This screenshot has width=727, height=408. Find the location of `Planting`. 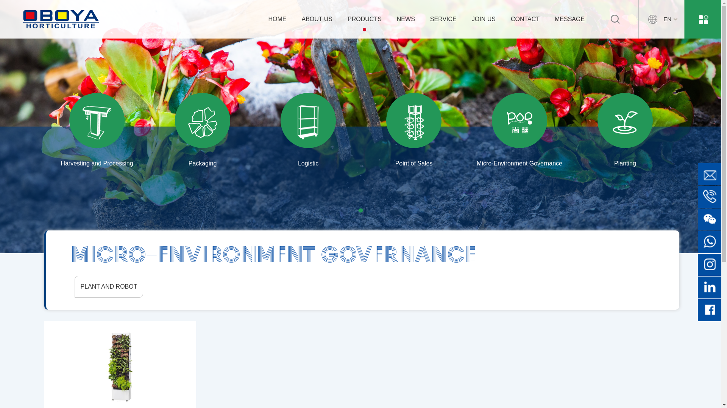

Planting is located at coordinates (626, 125).